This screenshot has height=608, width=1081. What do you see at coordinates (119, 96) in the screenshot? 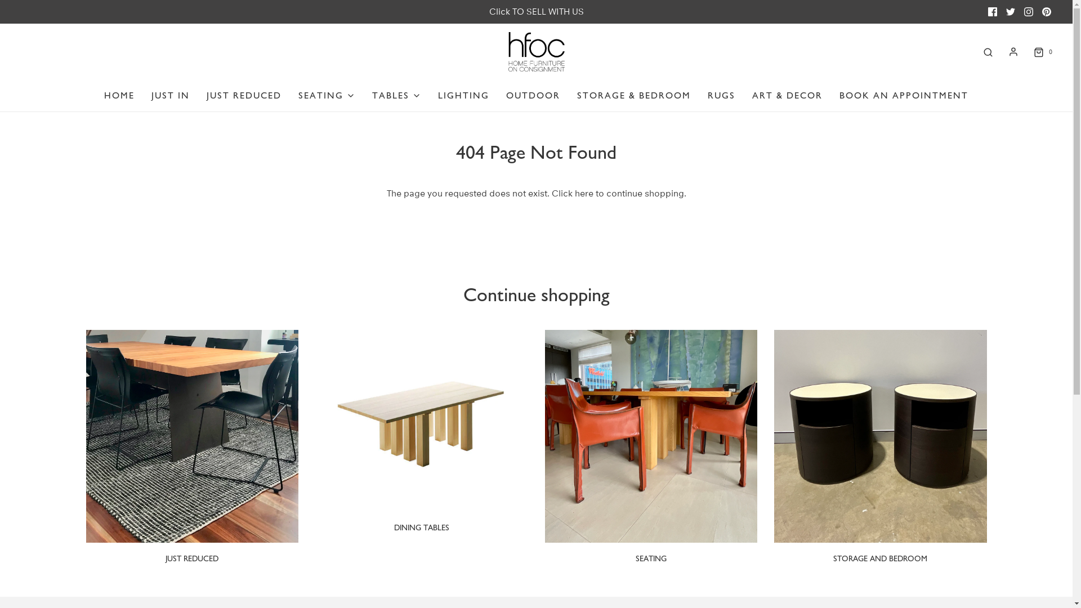
I see `HOME` at bounding box center [119, 96].